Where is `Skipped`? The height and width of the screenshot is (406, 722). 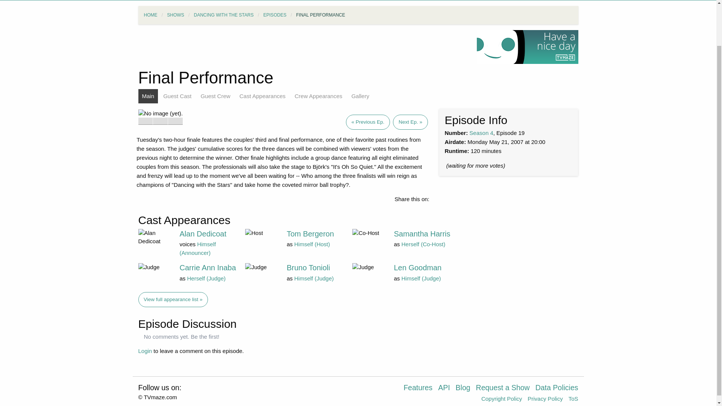 Skipped is located at coordinates (175, 121).